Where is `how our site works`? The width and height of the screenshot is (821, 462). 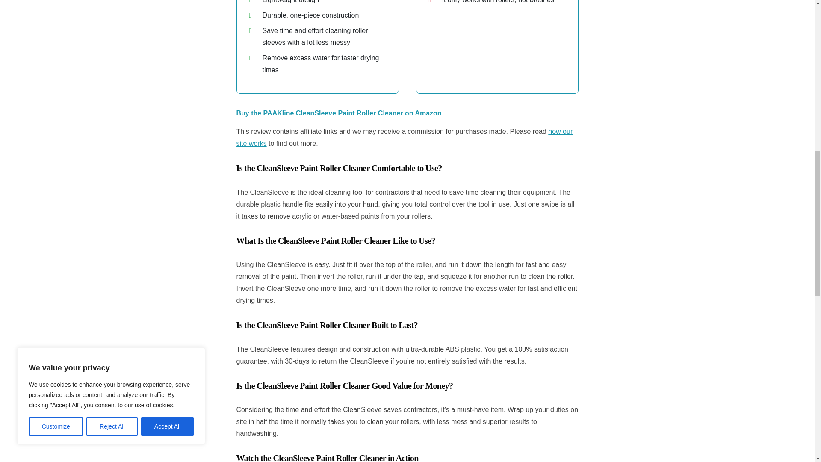 how our site works is located at coordinates (404, 138).